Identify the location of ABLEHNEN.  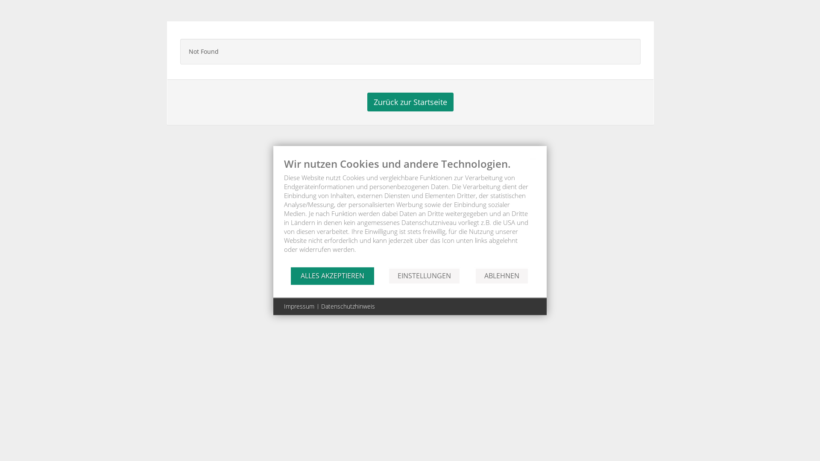
(502, 276).